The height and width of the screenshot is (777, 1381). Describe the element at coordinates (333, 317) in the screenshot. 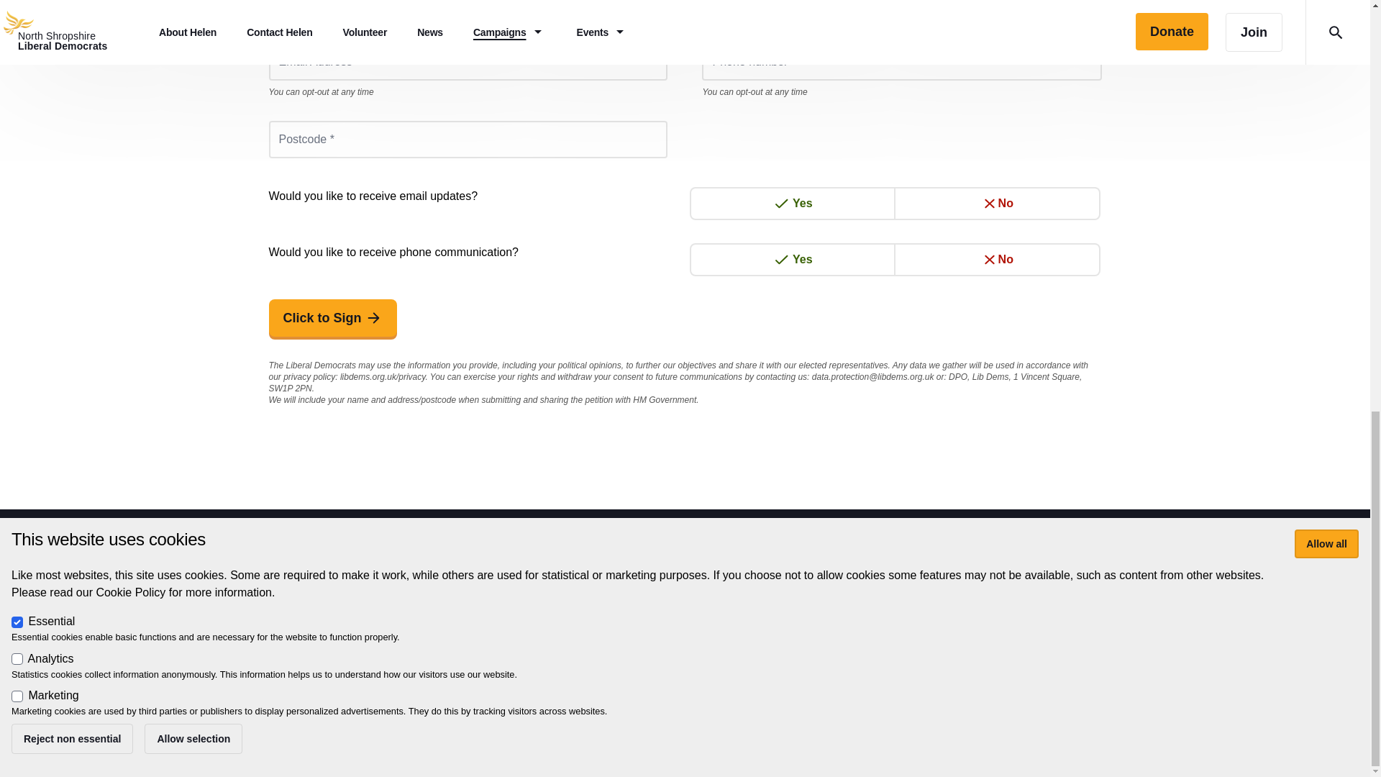

I see `Click to Sign` at that location.